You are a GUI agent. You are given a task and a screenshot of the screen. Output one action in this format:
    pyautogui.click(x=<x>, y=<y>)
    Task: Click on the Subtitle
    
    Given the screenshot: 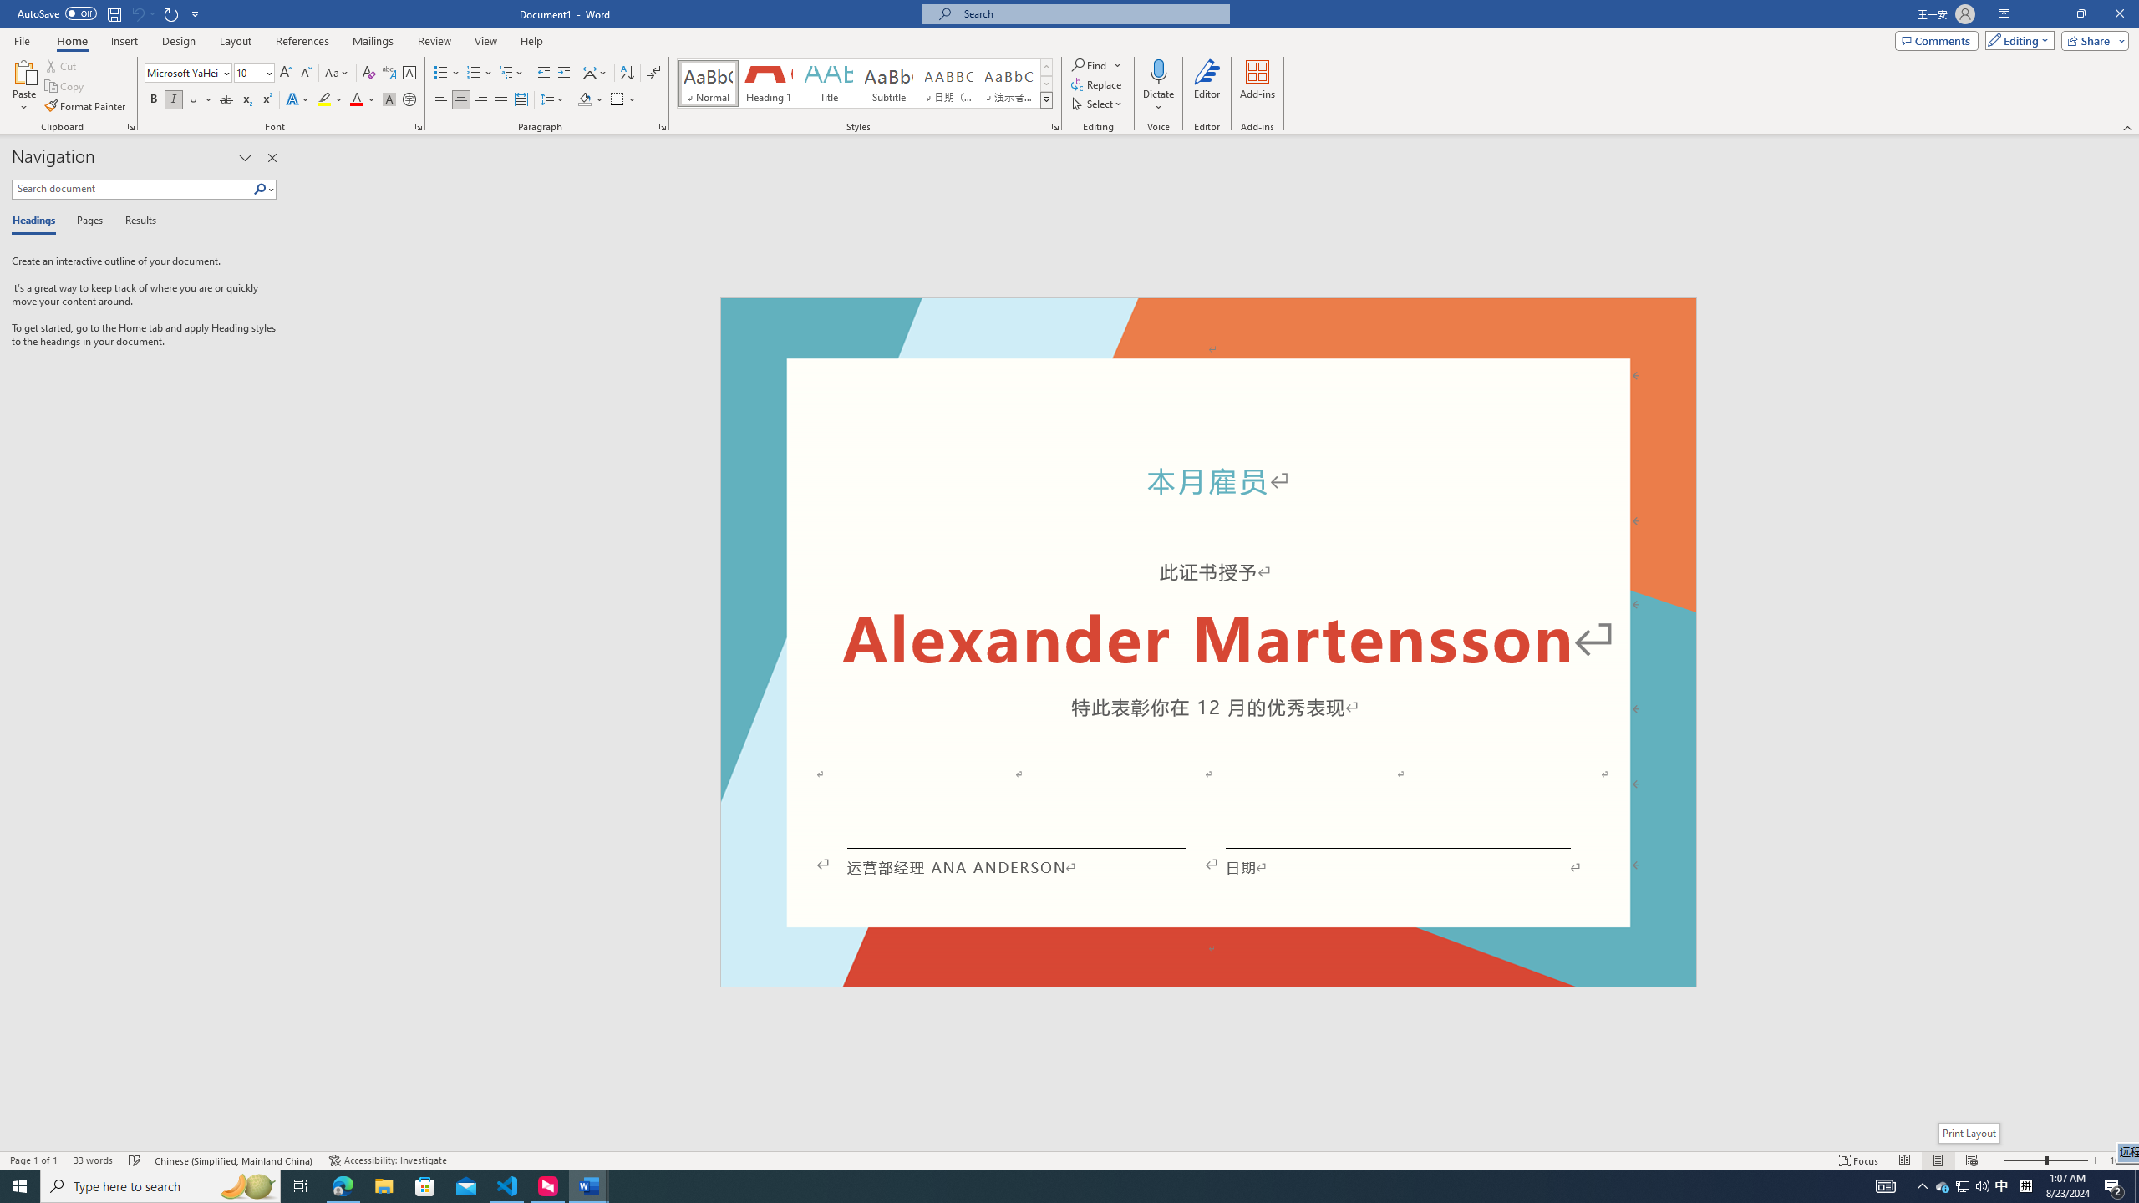 What is the action you would take?
    pyautogui.click(x=889, y=84)
    